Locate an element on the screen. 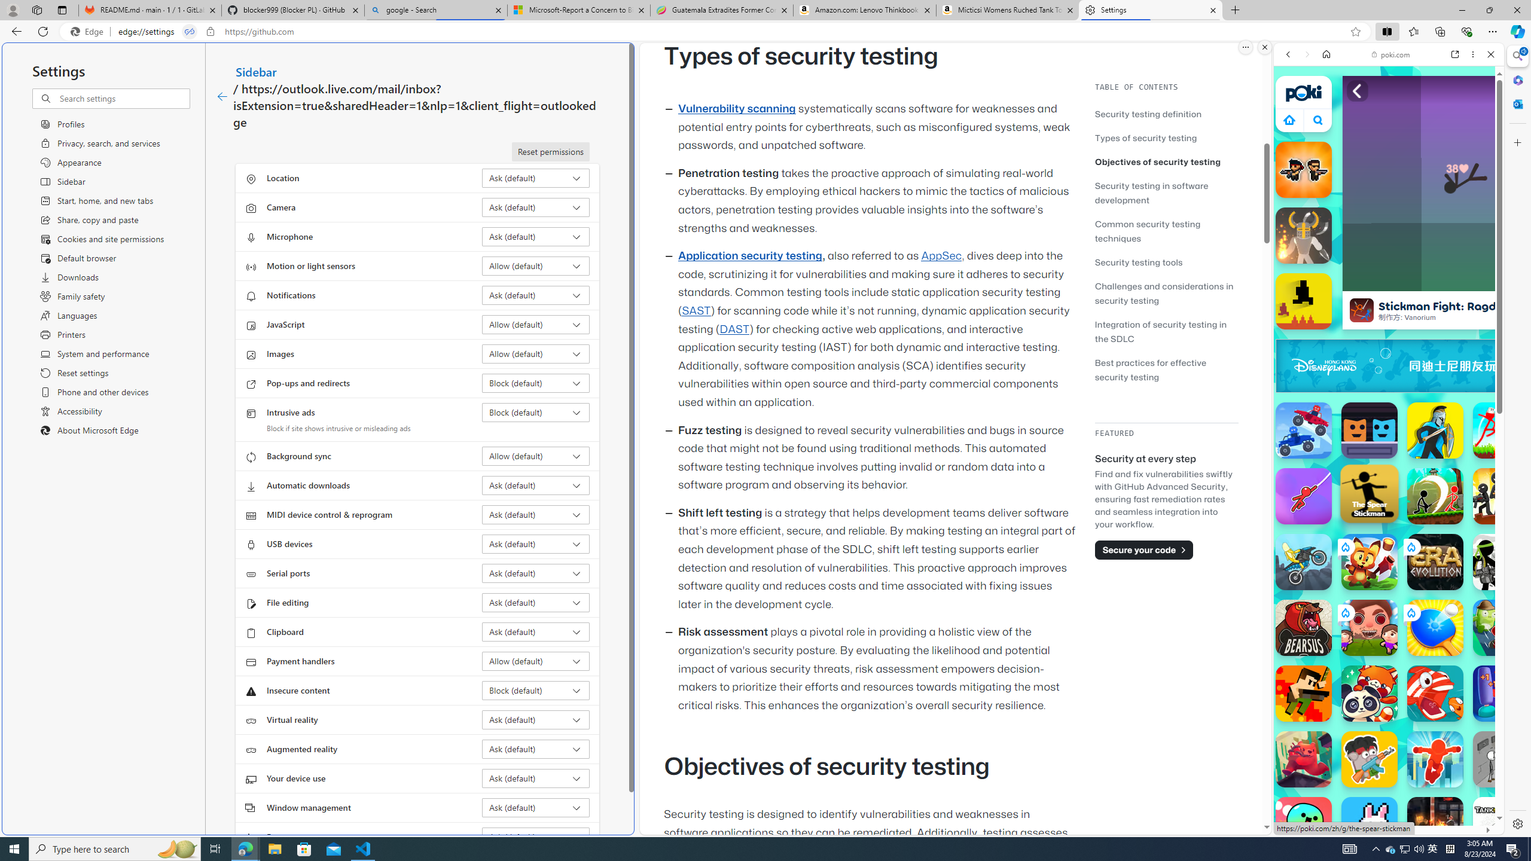  Battle Wheels is located at coordinates (1304, 430).